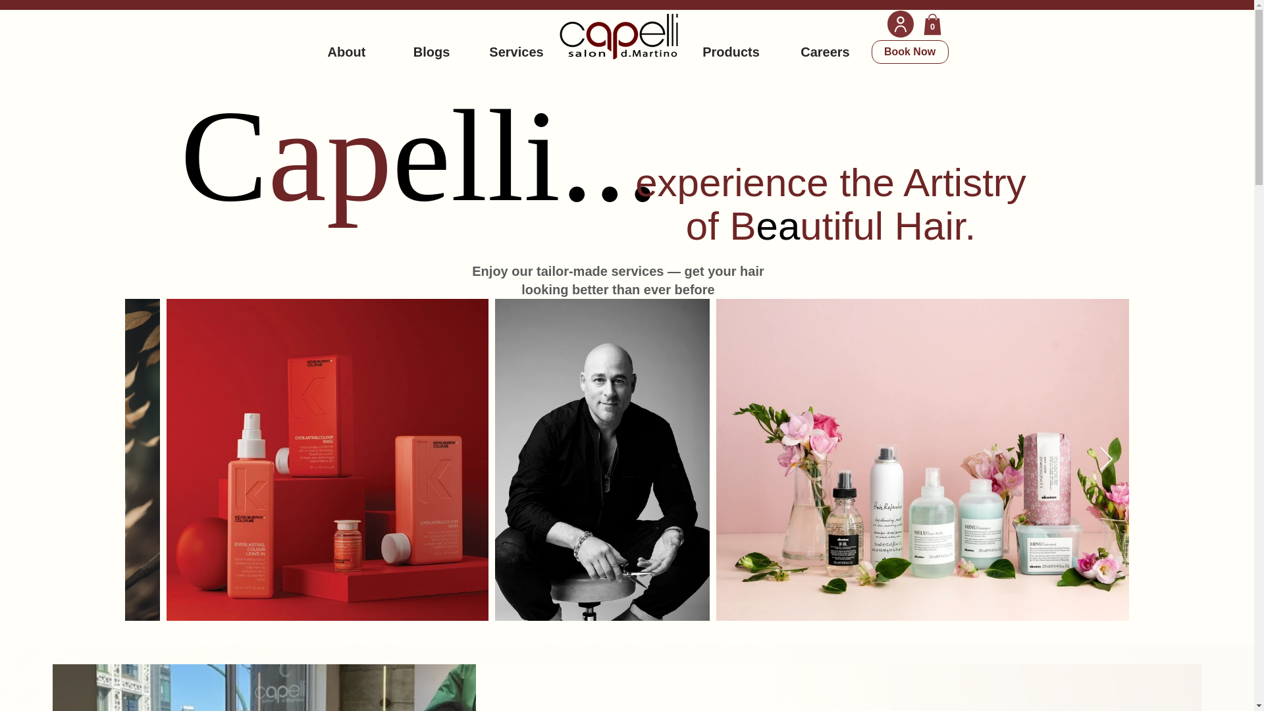 This screenshot has width=1264, height=711. I want to click on Services, so click(516, 51).